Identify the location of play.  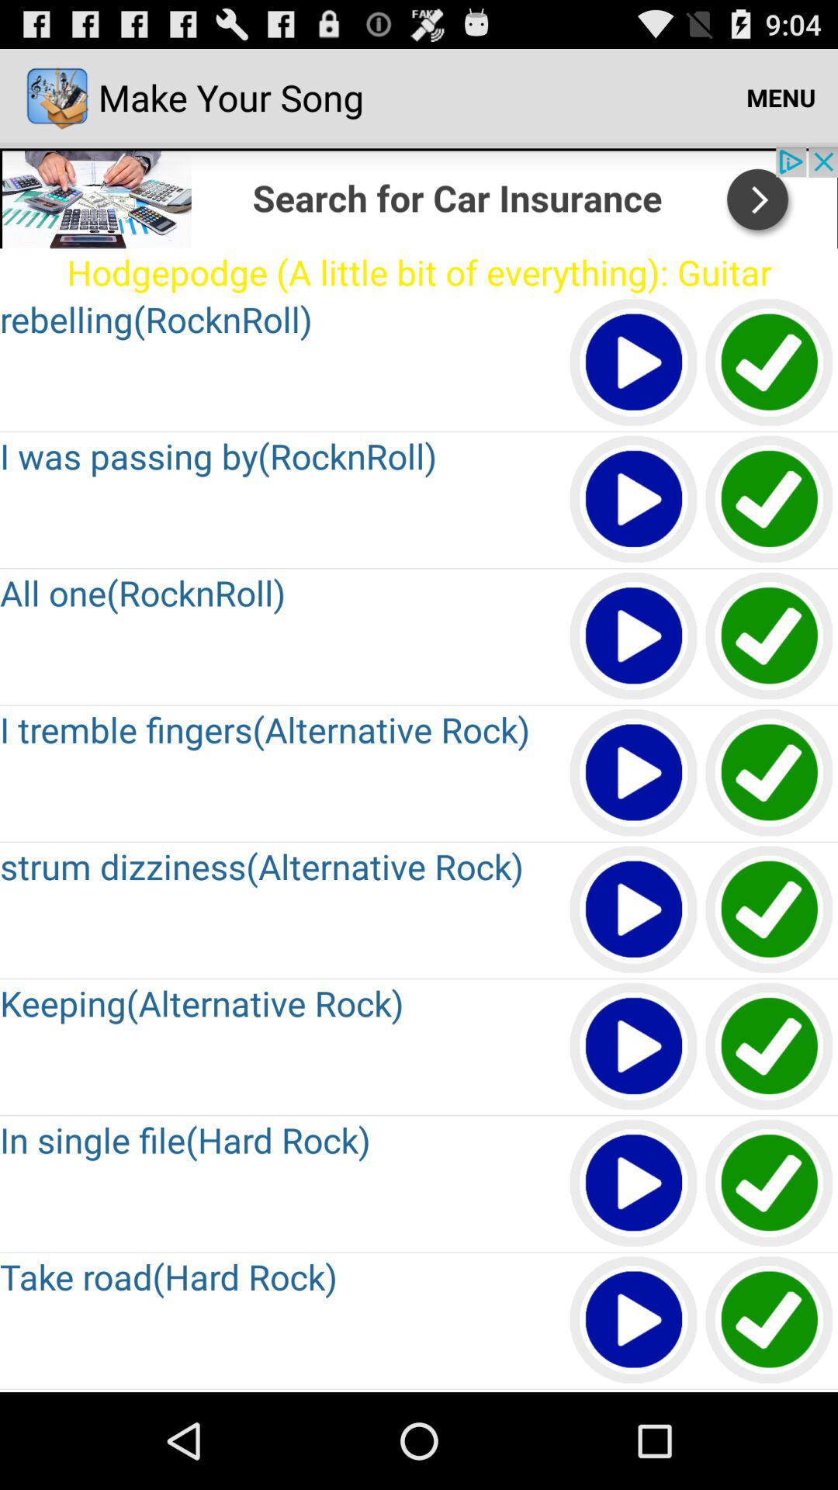
(635, 1184).